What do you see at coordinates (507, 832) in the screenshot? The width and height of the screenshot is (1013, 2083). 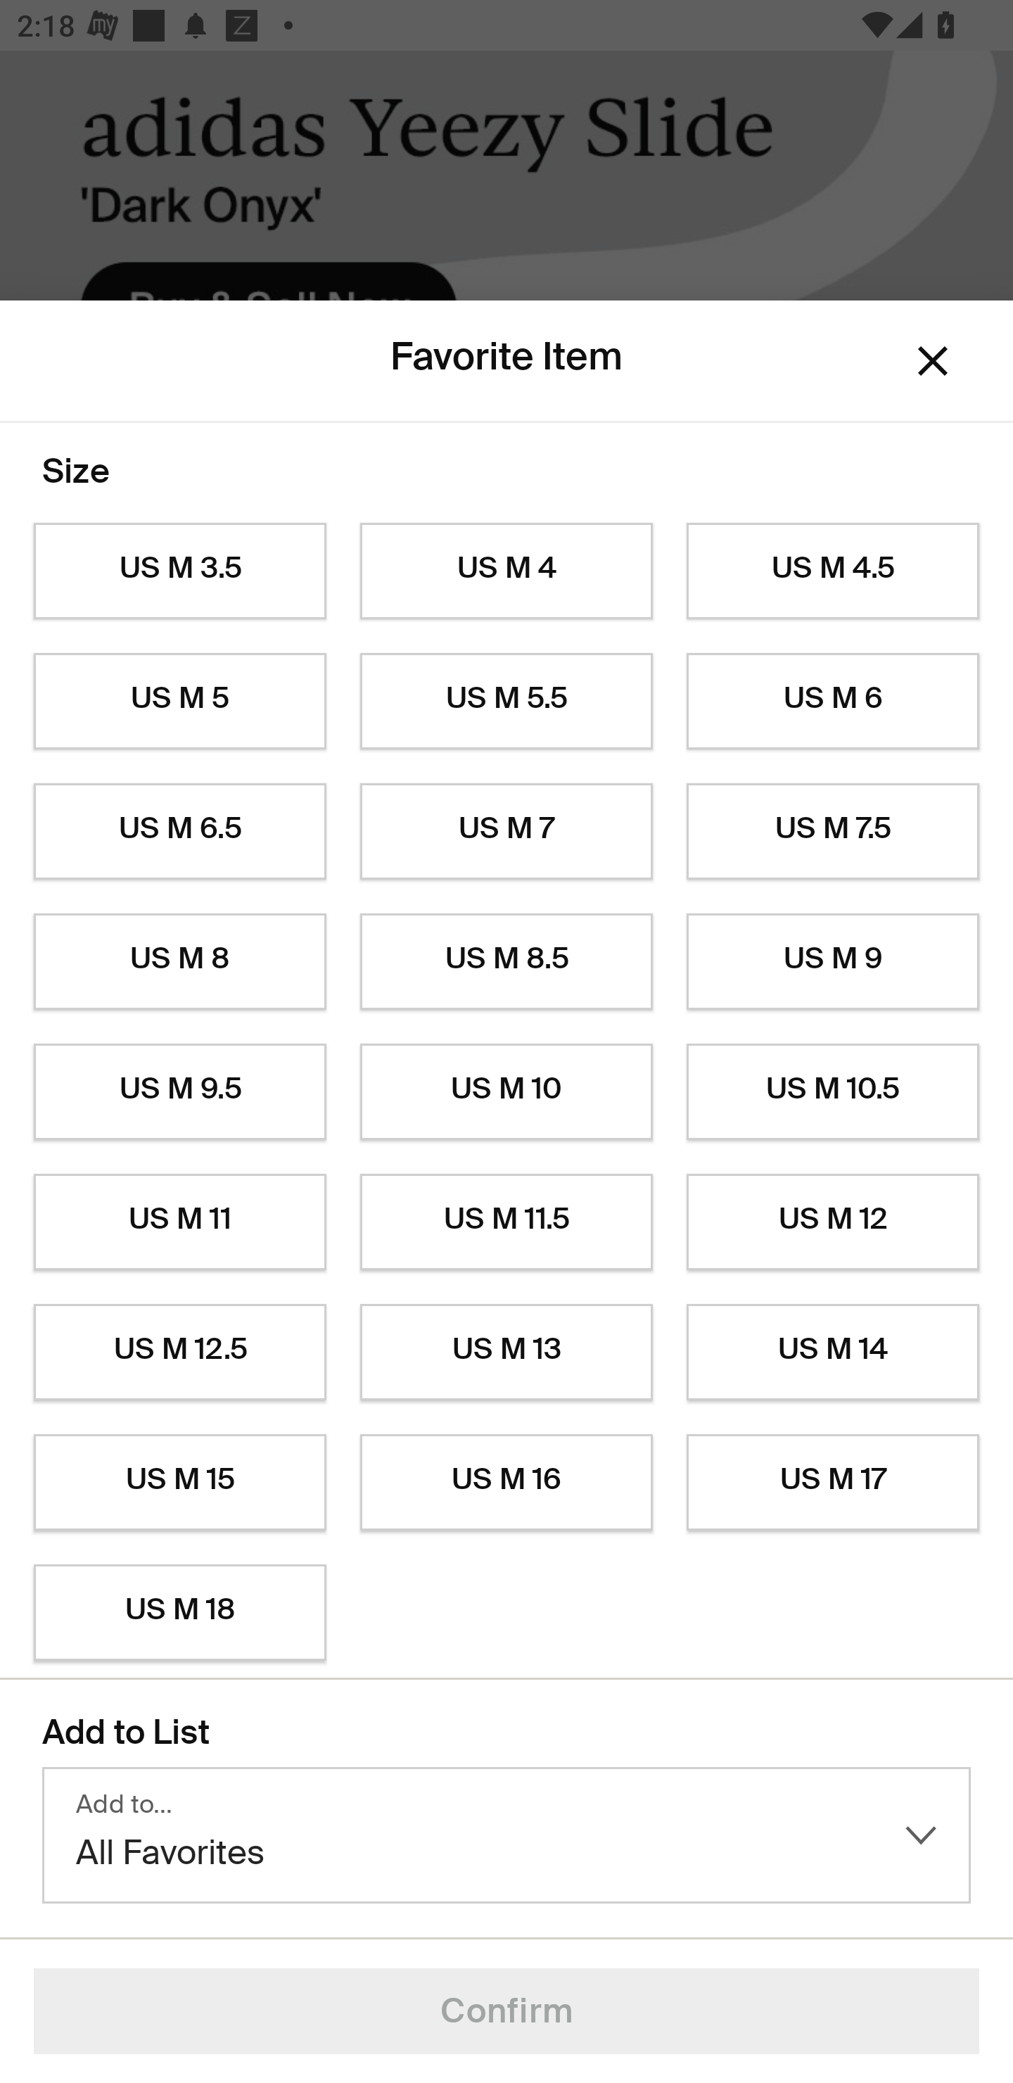 I see `US M 7` at bounding box center [507, 832].